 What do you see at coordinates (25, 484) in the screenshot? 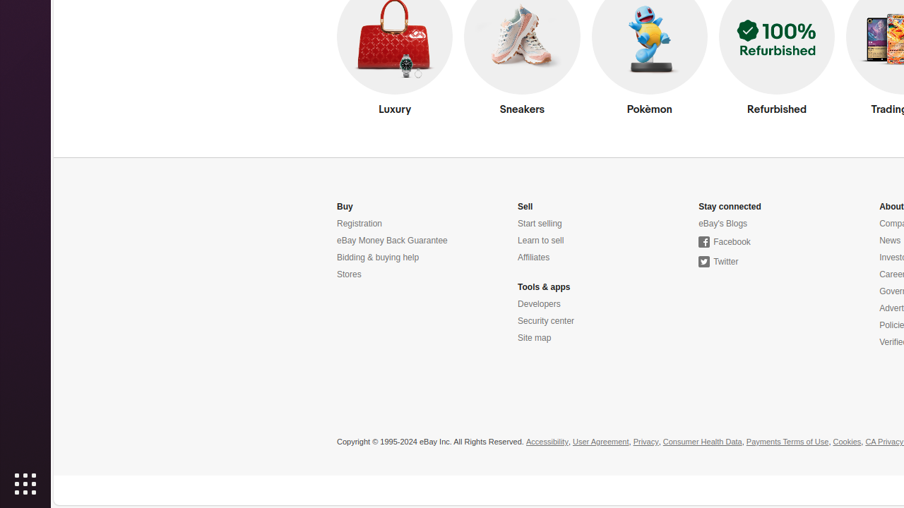
I see `Show Applications` at bounding box center [25, 484].